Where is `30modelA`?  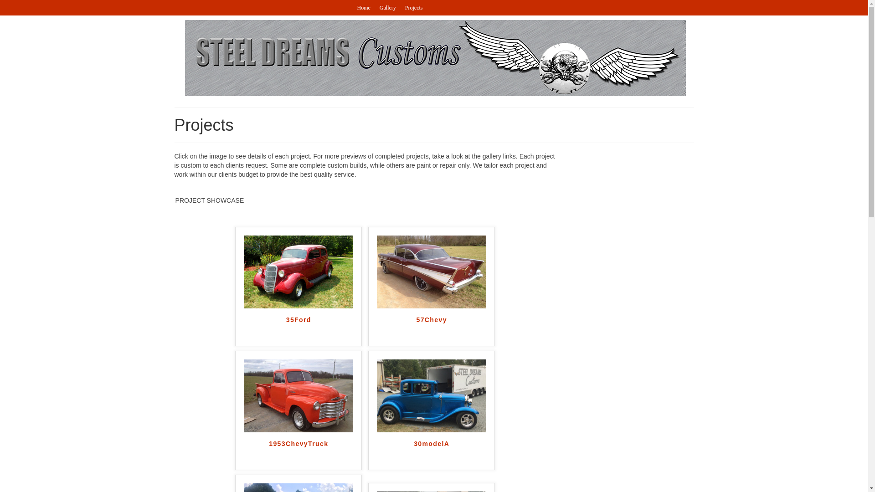 30modelA is located at coordinates (432, 452).